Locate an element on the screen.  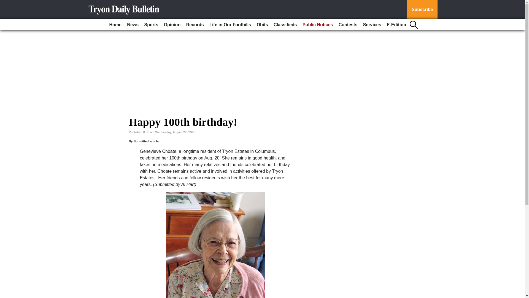
Records is located at coordinates (195, 25).